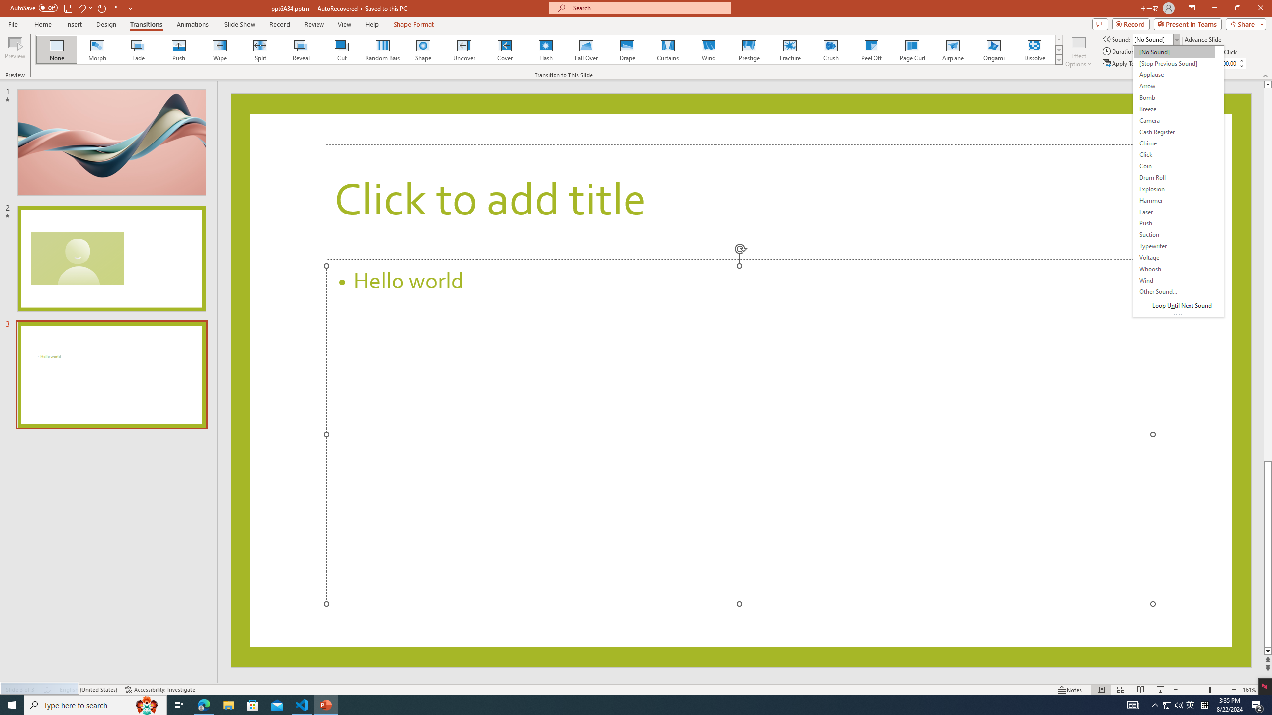  Describe the element at coordinates (668, 50) in the screenshot. I see `Curtains` at that location.